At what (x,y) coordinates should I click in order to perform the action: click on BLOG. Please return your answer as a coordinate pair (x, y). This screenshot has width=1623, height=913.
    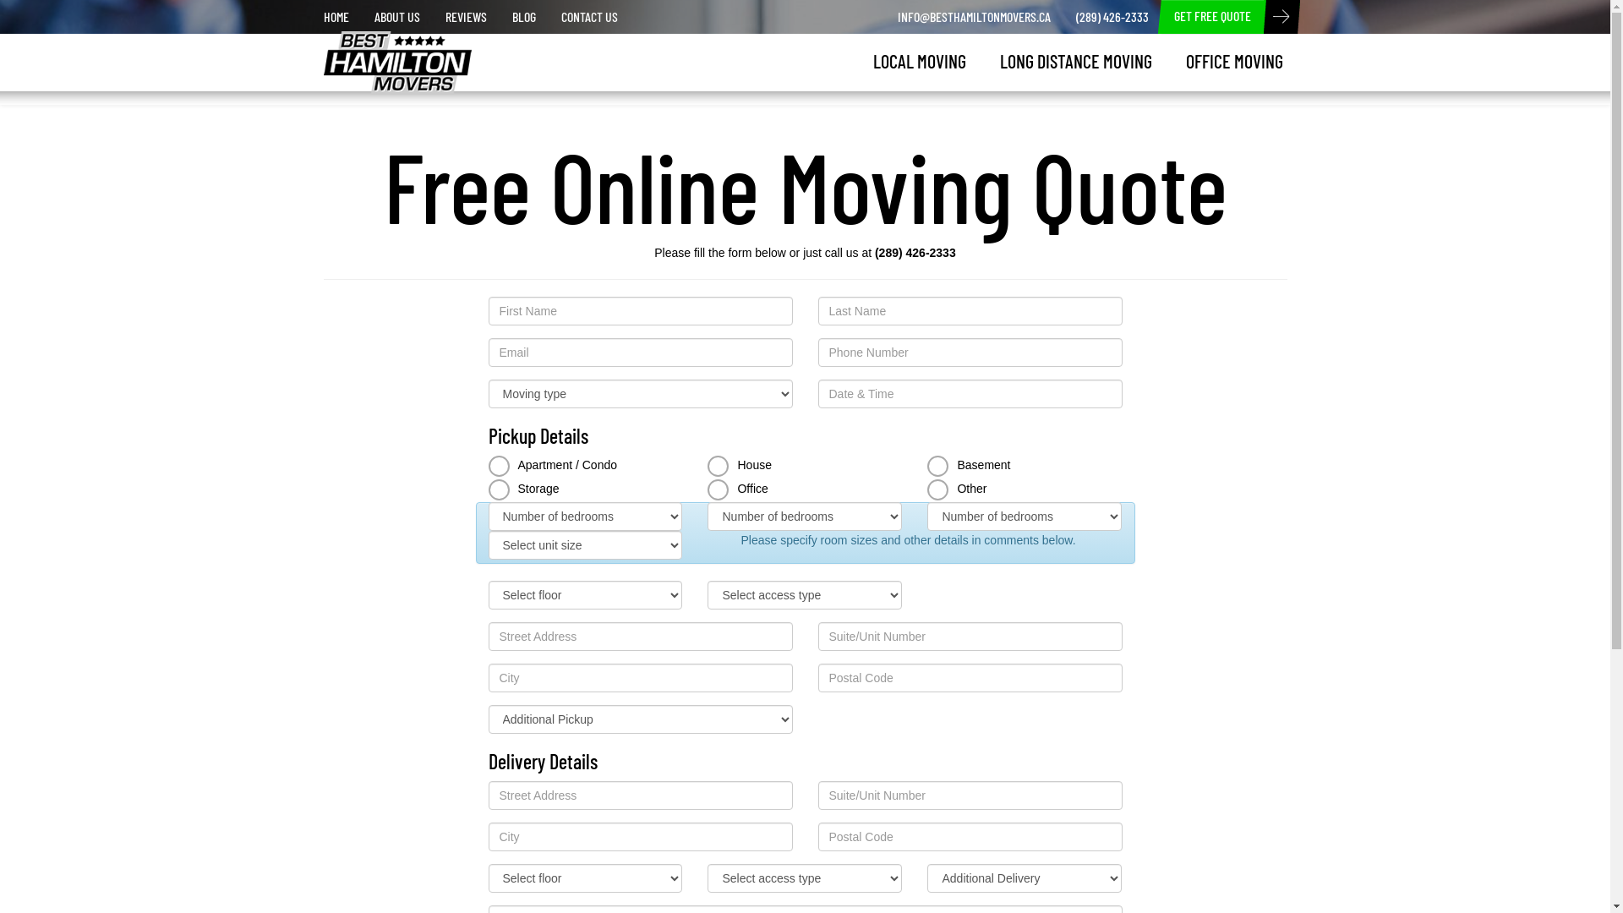
    Looking at the image, I should click on (523, 17).